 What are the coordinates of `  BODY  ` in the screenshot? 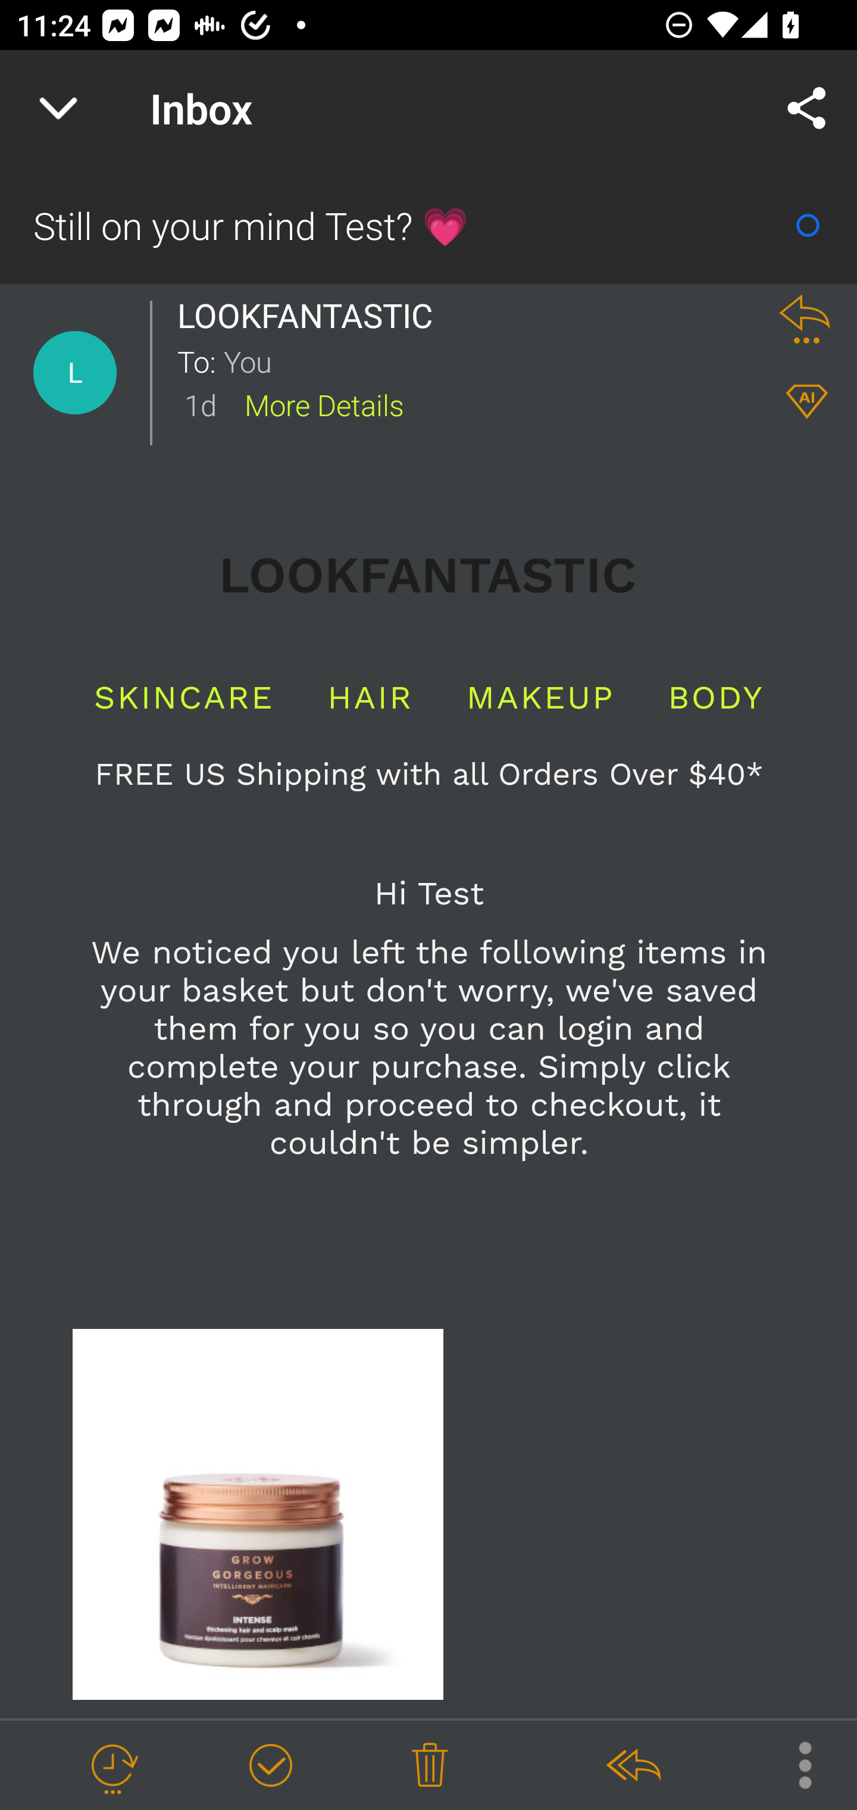 It's located at (715, 697).